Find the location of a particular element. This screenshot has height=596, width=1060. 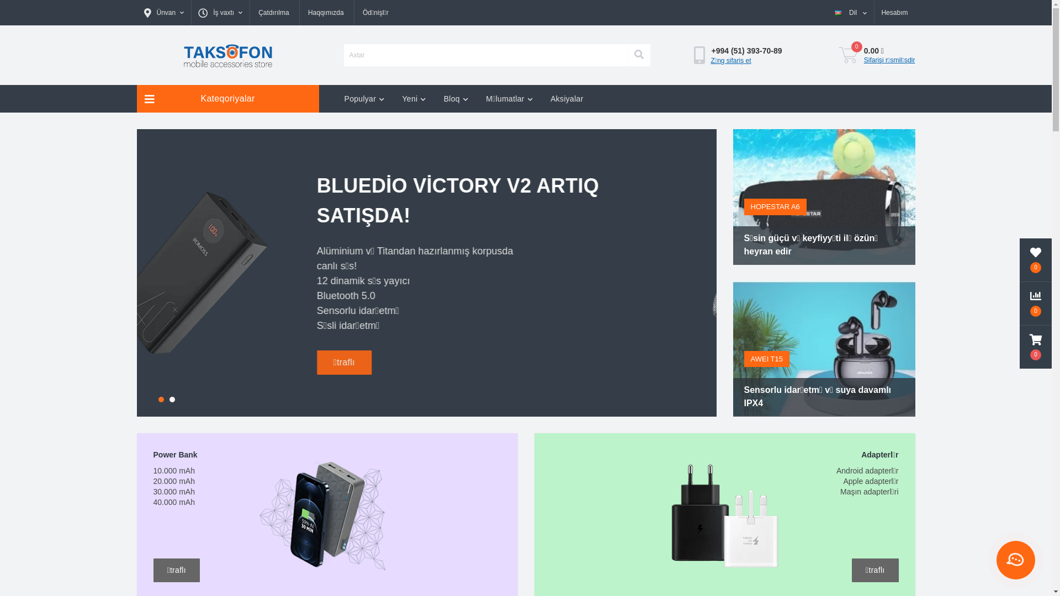

0 is located at coordinates (1036, 347).